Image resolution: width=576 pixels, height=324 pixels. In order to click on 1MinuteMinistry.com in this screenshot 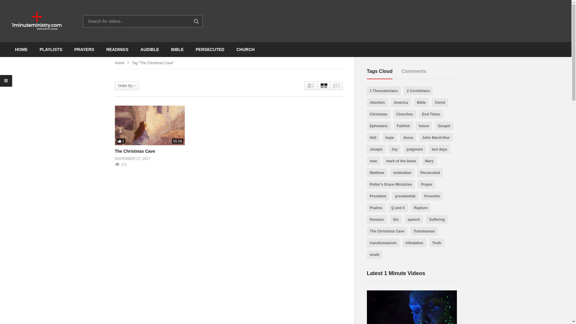, I will do `click(37, 21)`.